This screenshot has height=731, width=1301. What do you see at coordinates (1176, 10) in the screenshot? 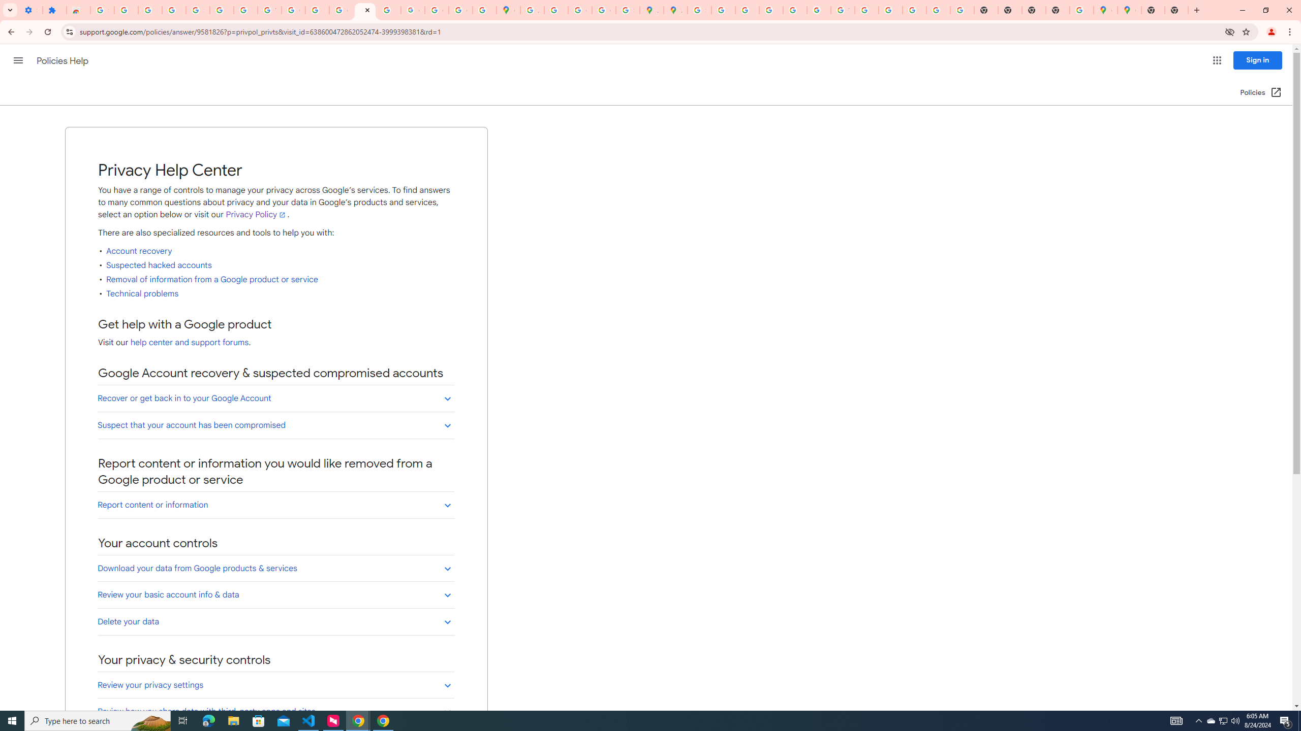
I see `New Tab` at bounding box center [1176, 10].